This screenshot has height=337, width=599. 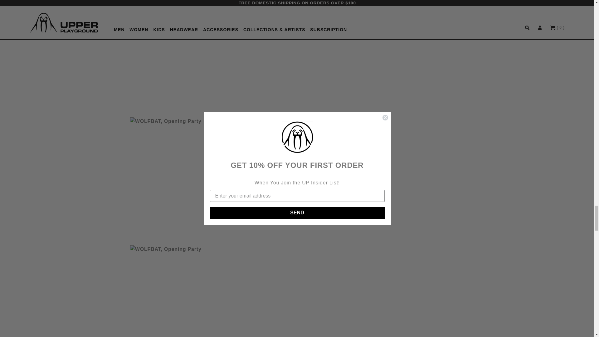 I want to click on WOLFBAT, Opening Party, so click(x=208, y=291).